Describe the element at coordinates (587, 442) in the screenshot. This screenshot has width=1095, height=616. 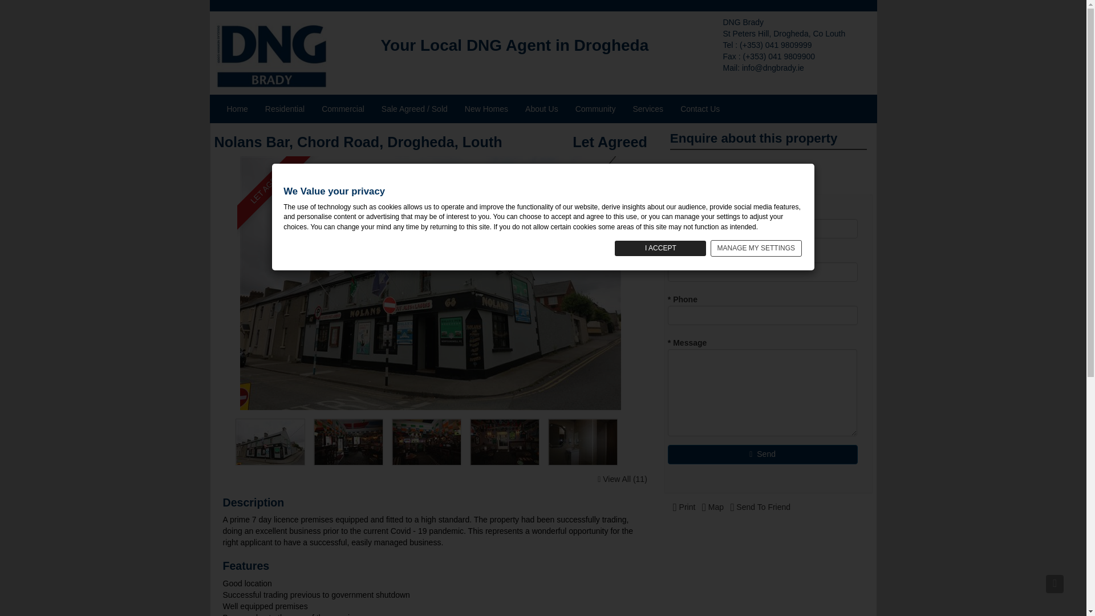
I see `Image` at that location.